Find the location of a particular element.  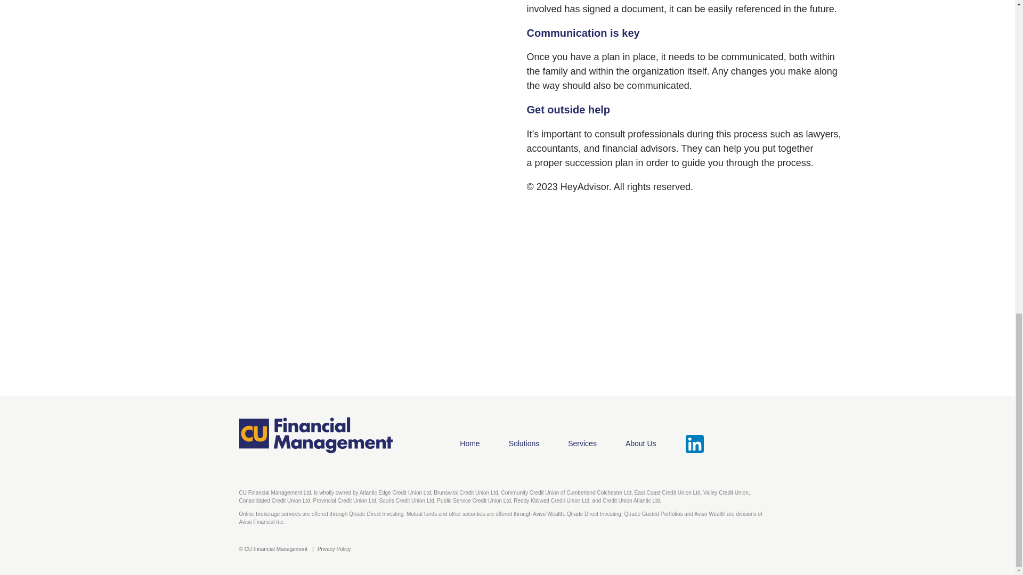

Services is located at coordinates (582, 443).